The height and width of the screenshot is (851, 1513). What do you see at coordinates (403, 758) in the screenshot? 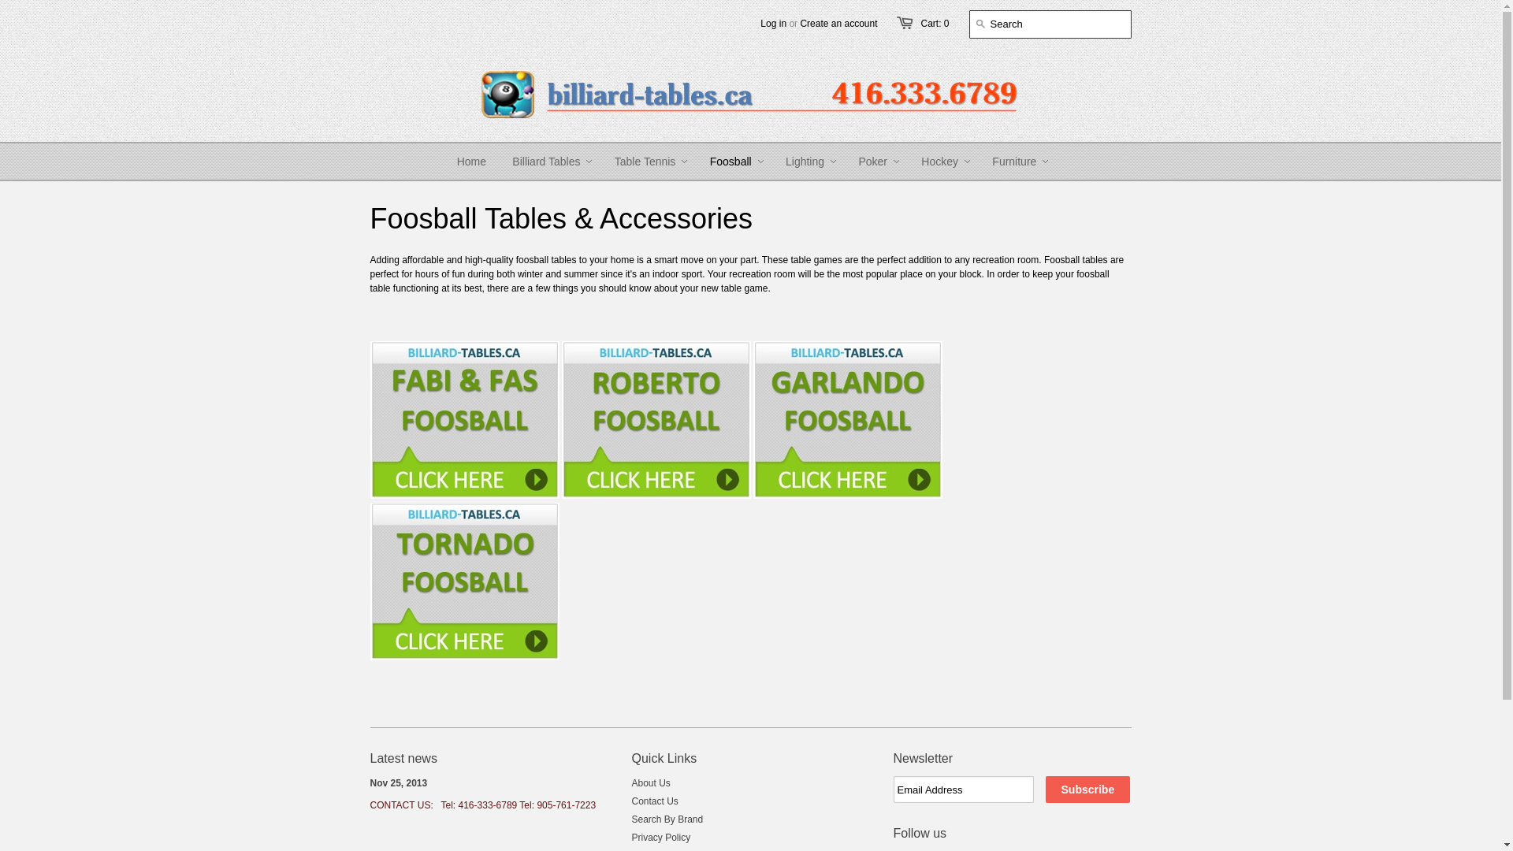
I see `Latest news` at bounding box center [403, 758].